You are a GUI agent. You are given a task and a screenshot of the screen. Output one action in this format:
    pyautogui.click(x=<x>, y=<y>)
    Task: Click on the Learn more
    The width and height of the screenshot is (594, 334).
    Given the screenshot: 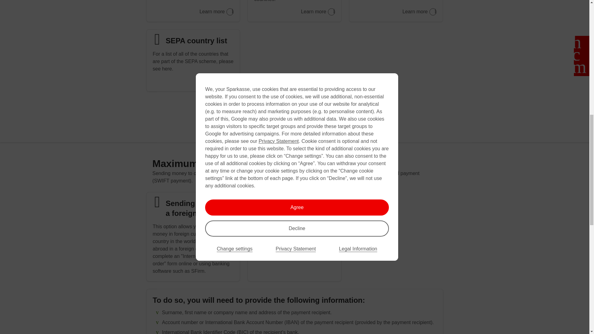 What is the action you would take?
    pyautogui.click(x=420, y=12)
    